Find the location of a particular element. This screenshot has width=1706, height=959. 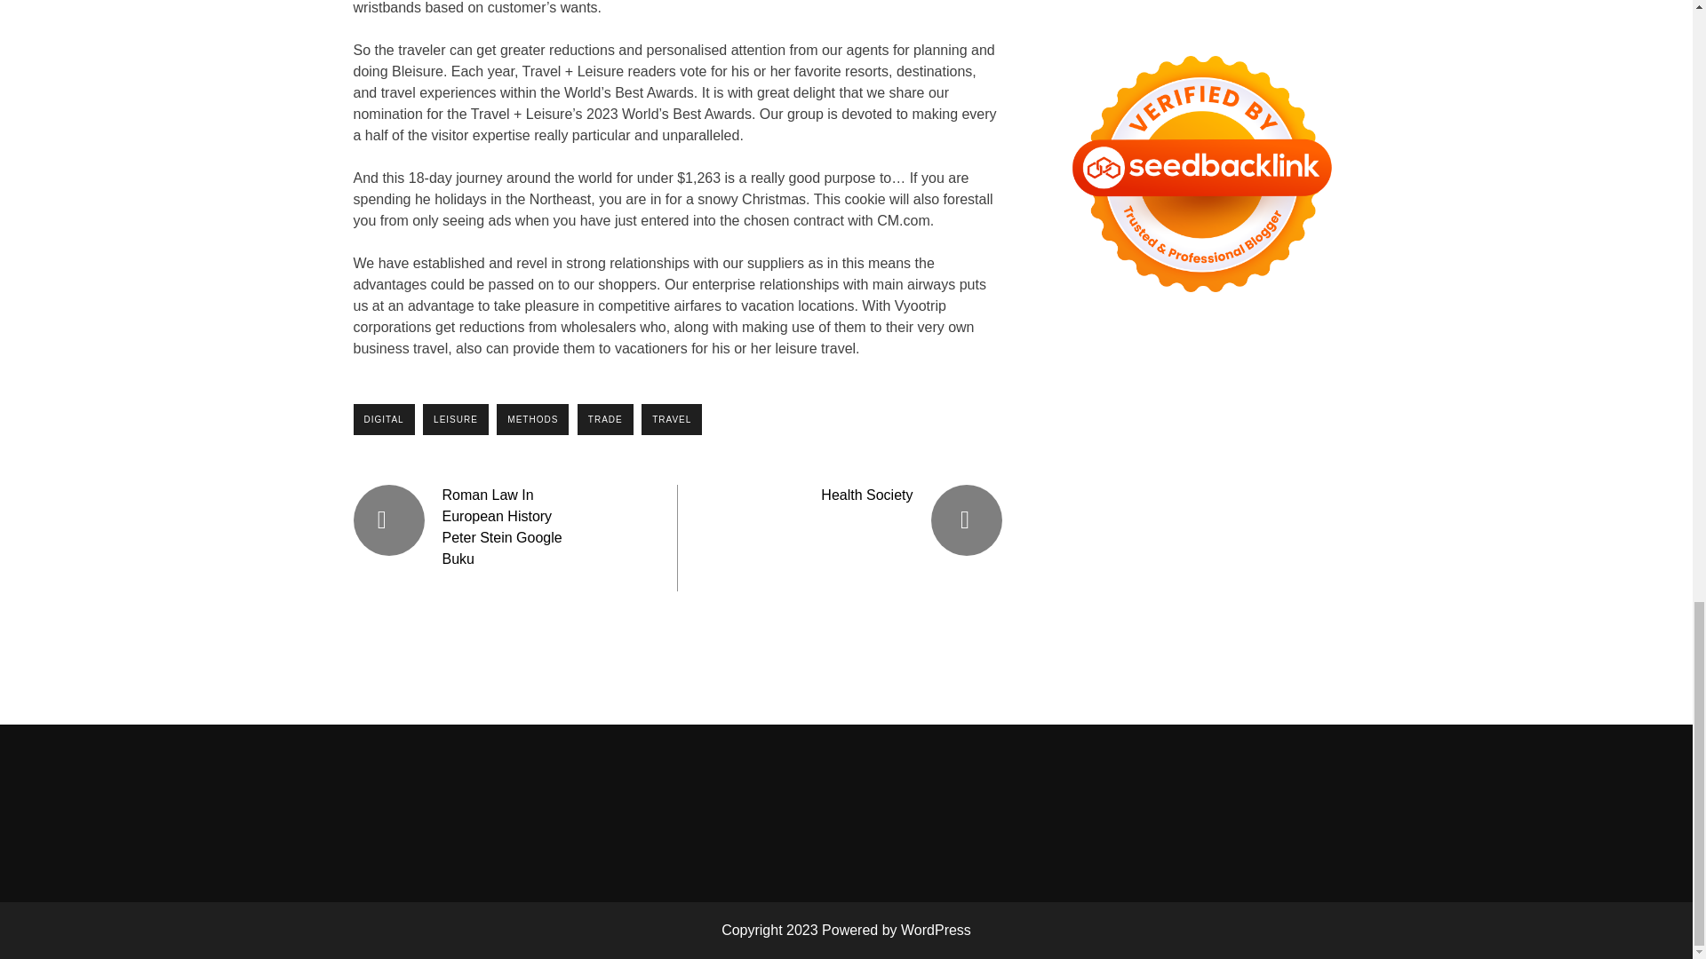

TRADE is located at coordinates (605, 419).